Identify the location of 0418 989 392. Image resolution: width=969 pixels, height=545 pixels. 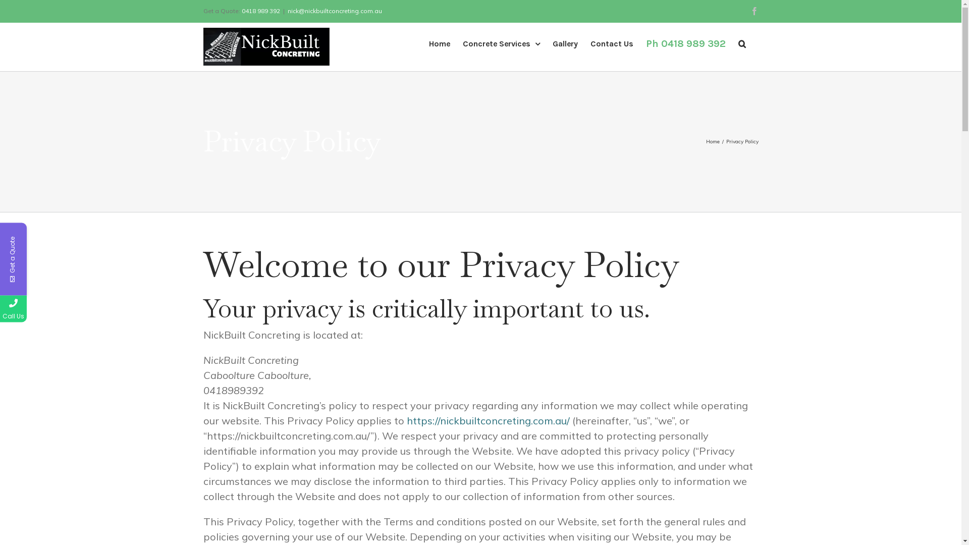
(62, 309).